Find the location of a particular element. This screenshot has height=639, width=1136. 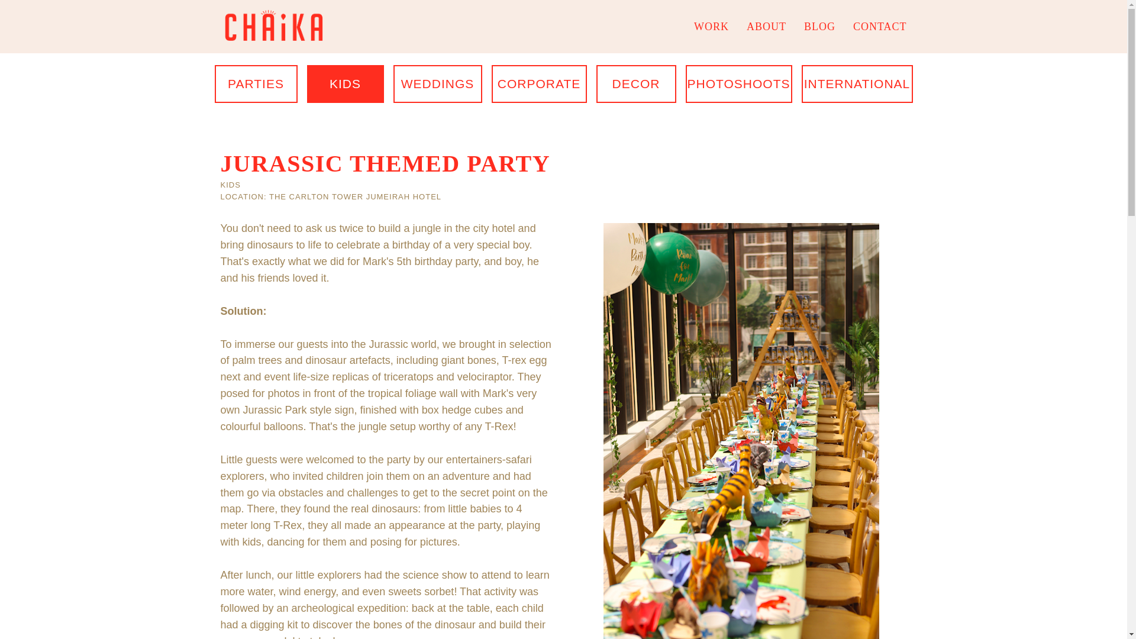

WORK is located at coordinates (711, 26).